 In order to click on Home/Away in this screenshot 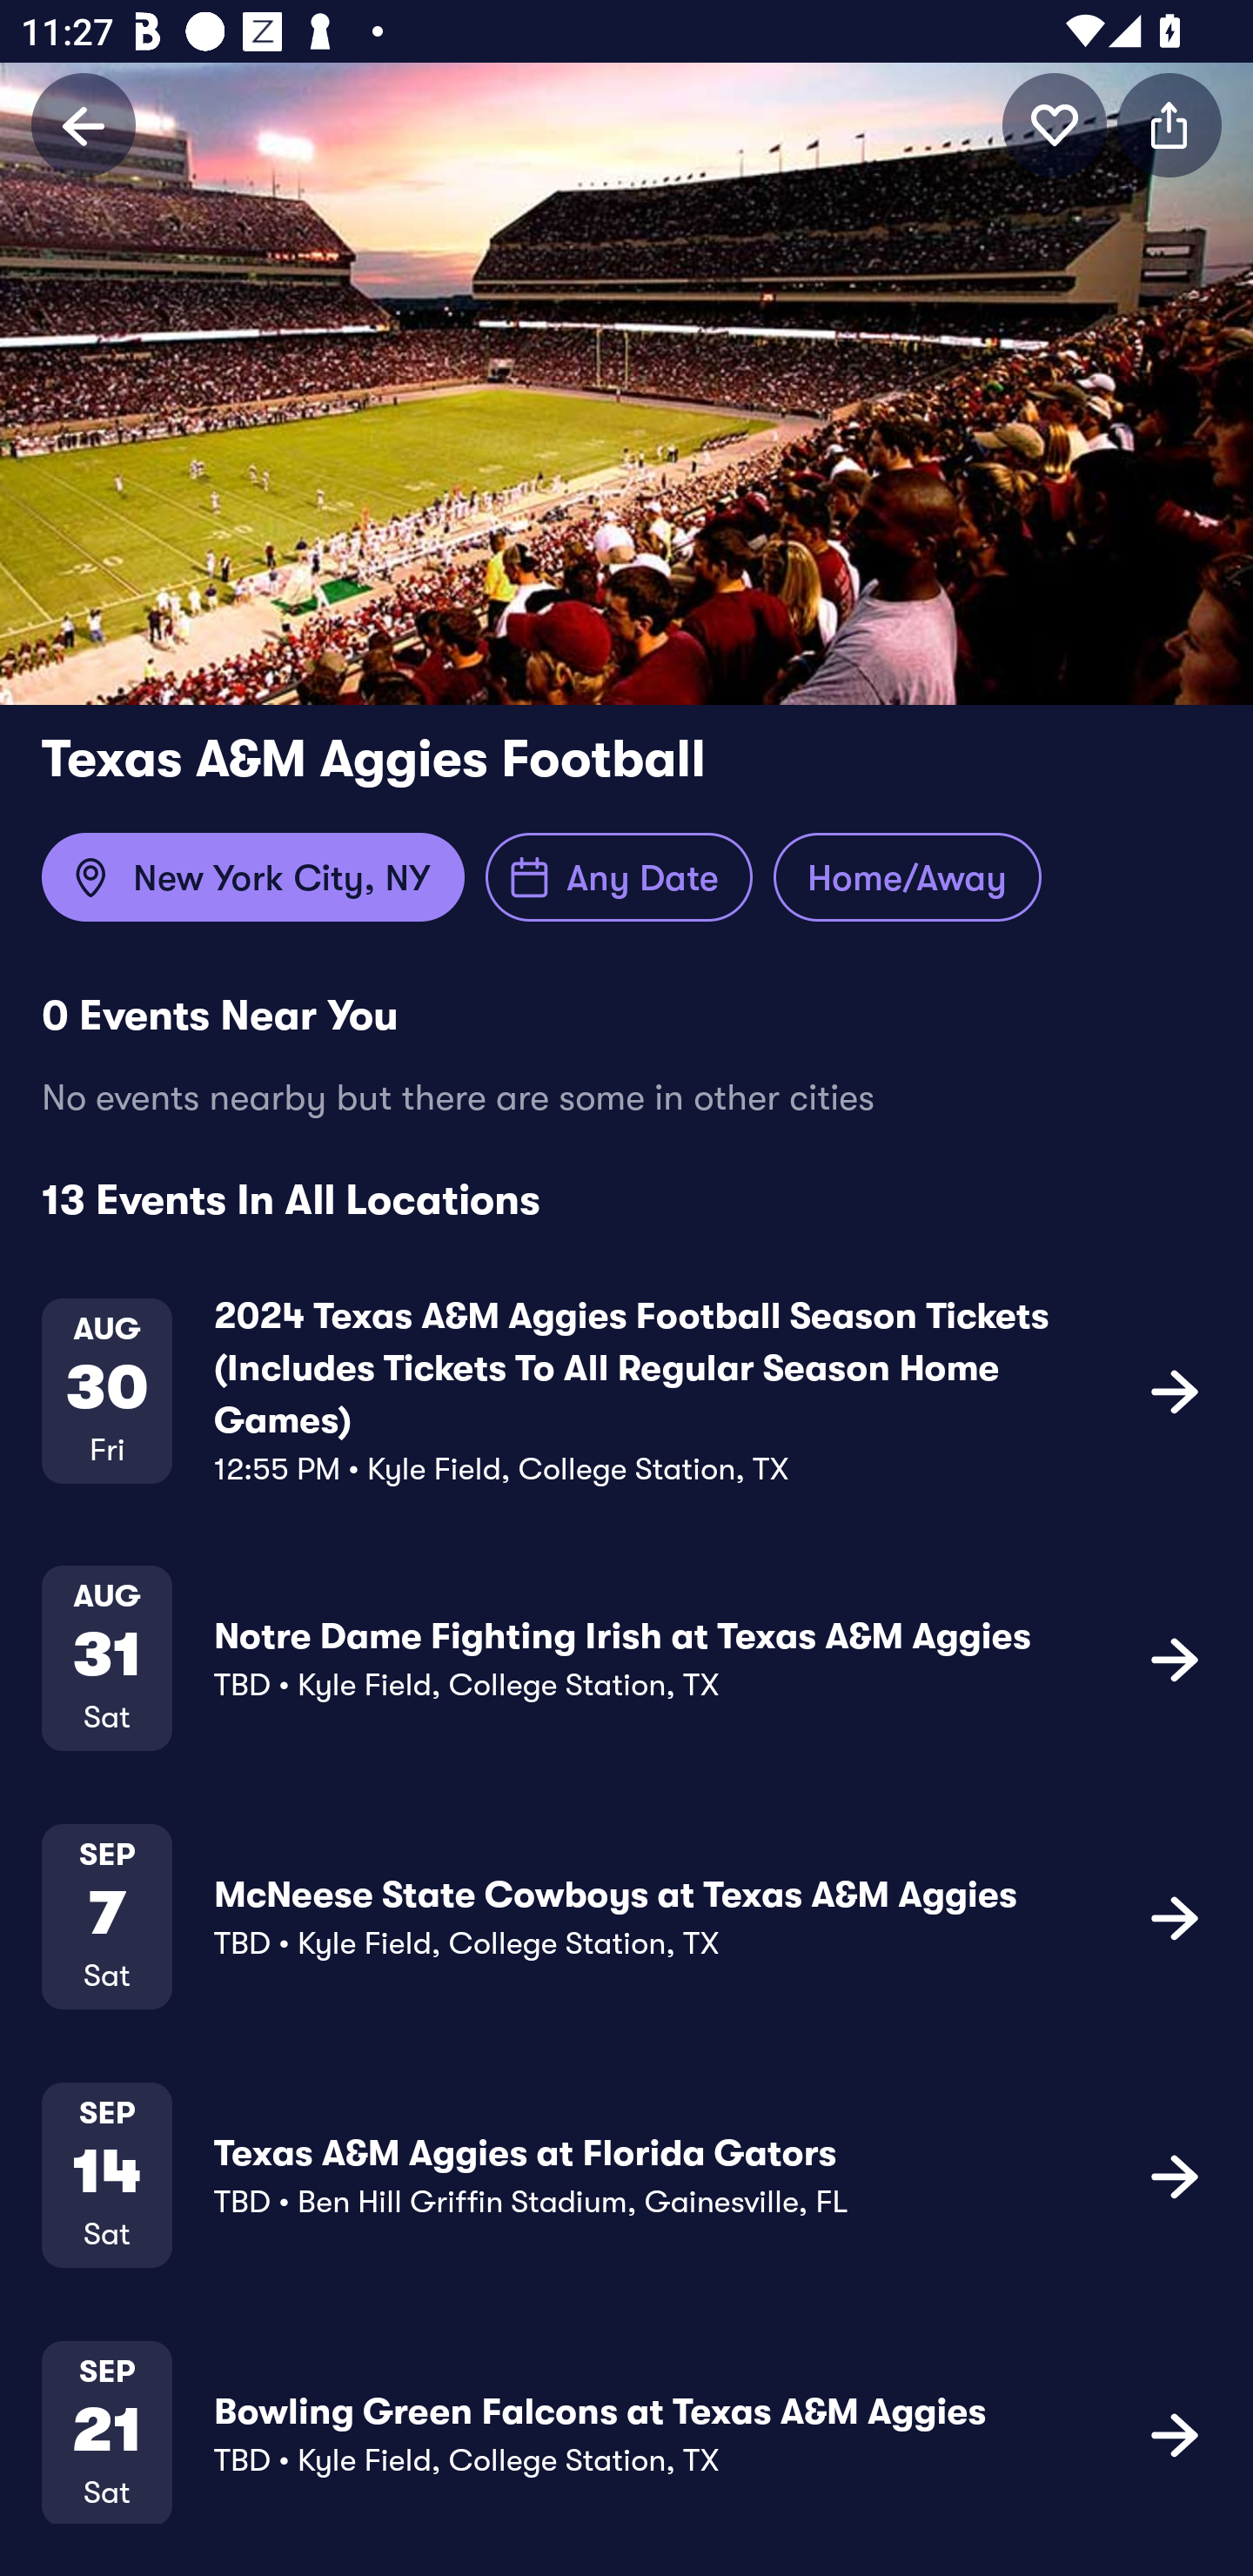, I will do `click(907, 877)`.